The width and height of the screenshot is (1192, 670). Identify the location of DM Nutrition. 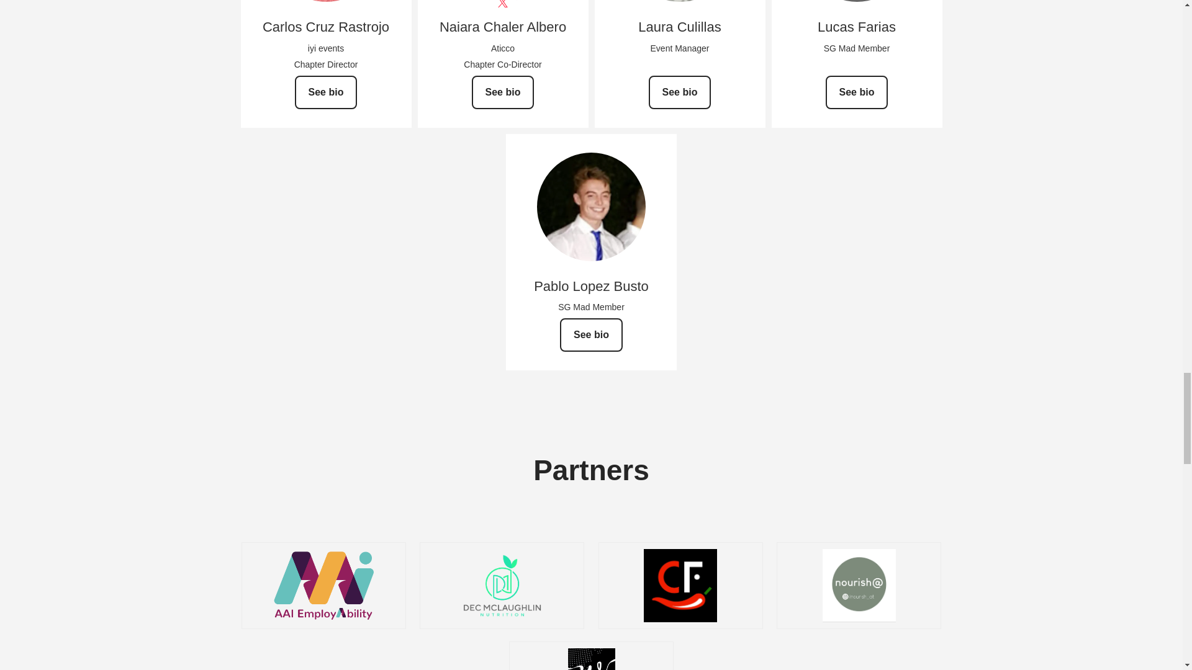
(502, 586).